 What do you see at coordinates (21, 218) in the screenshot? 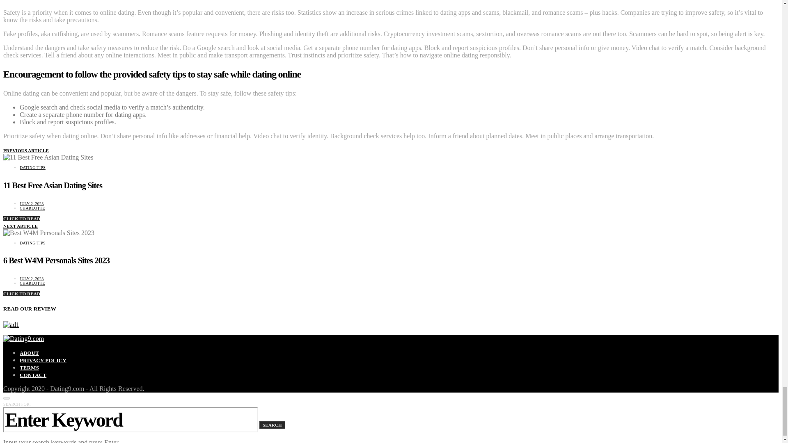
I see `CLICK TO READ` at bounding box center [21, 218].